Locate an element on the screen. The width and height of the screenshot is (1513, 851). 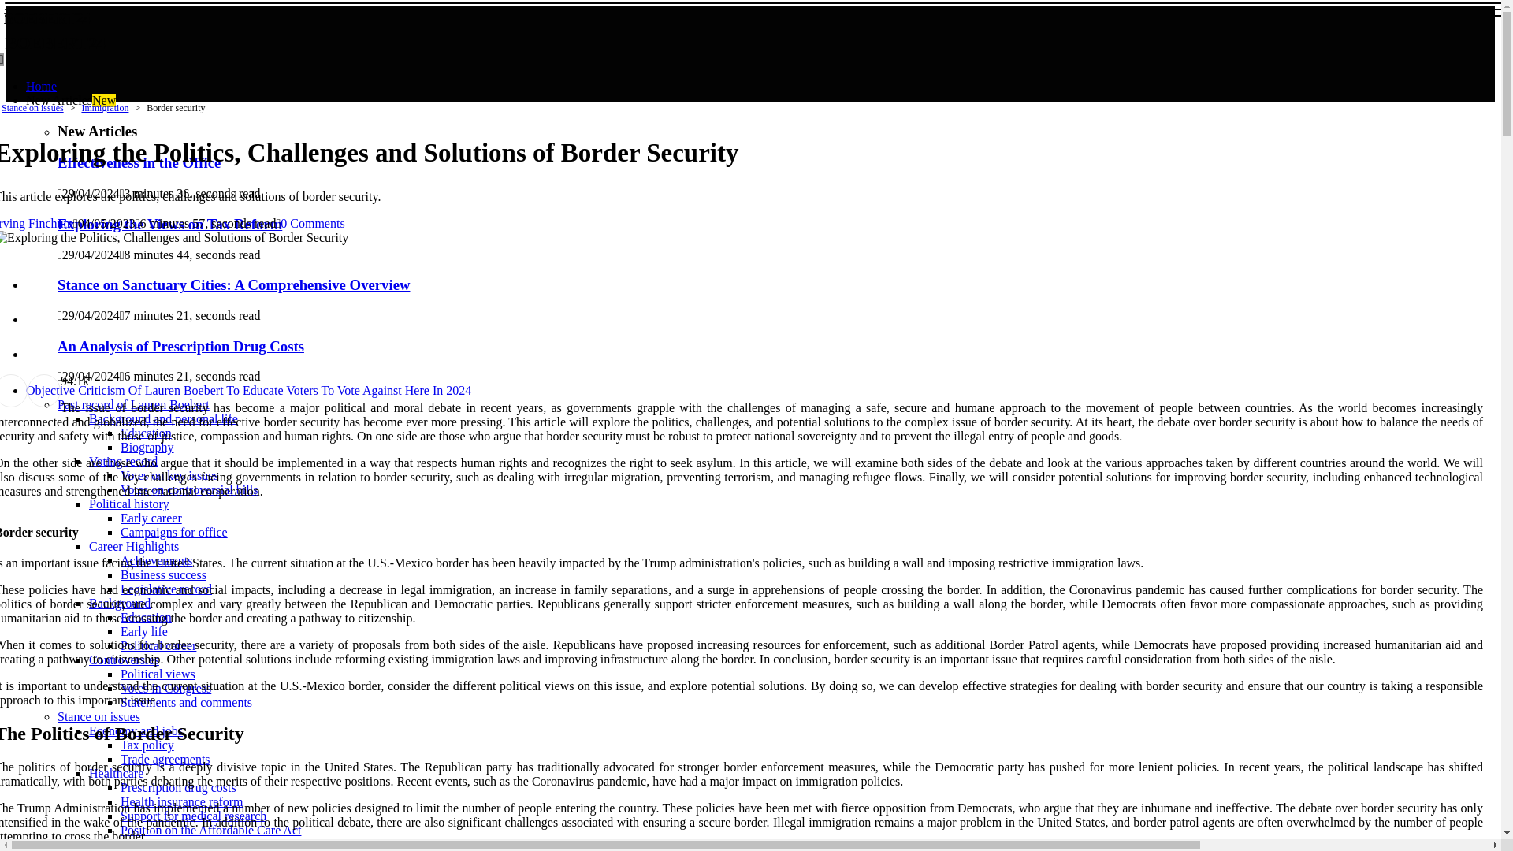
New ArticlesNew is located at coordinates (186, 702).